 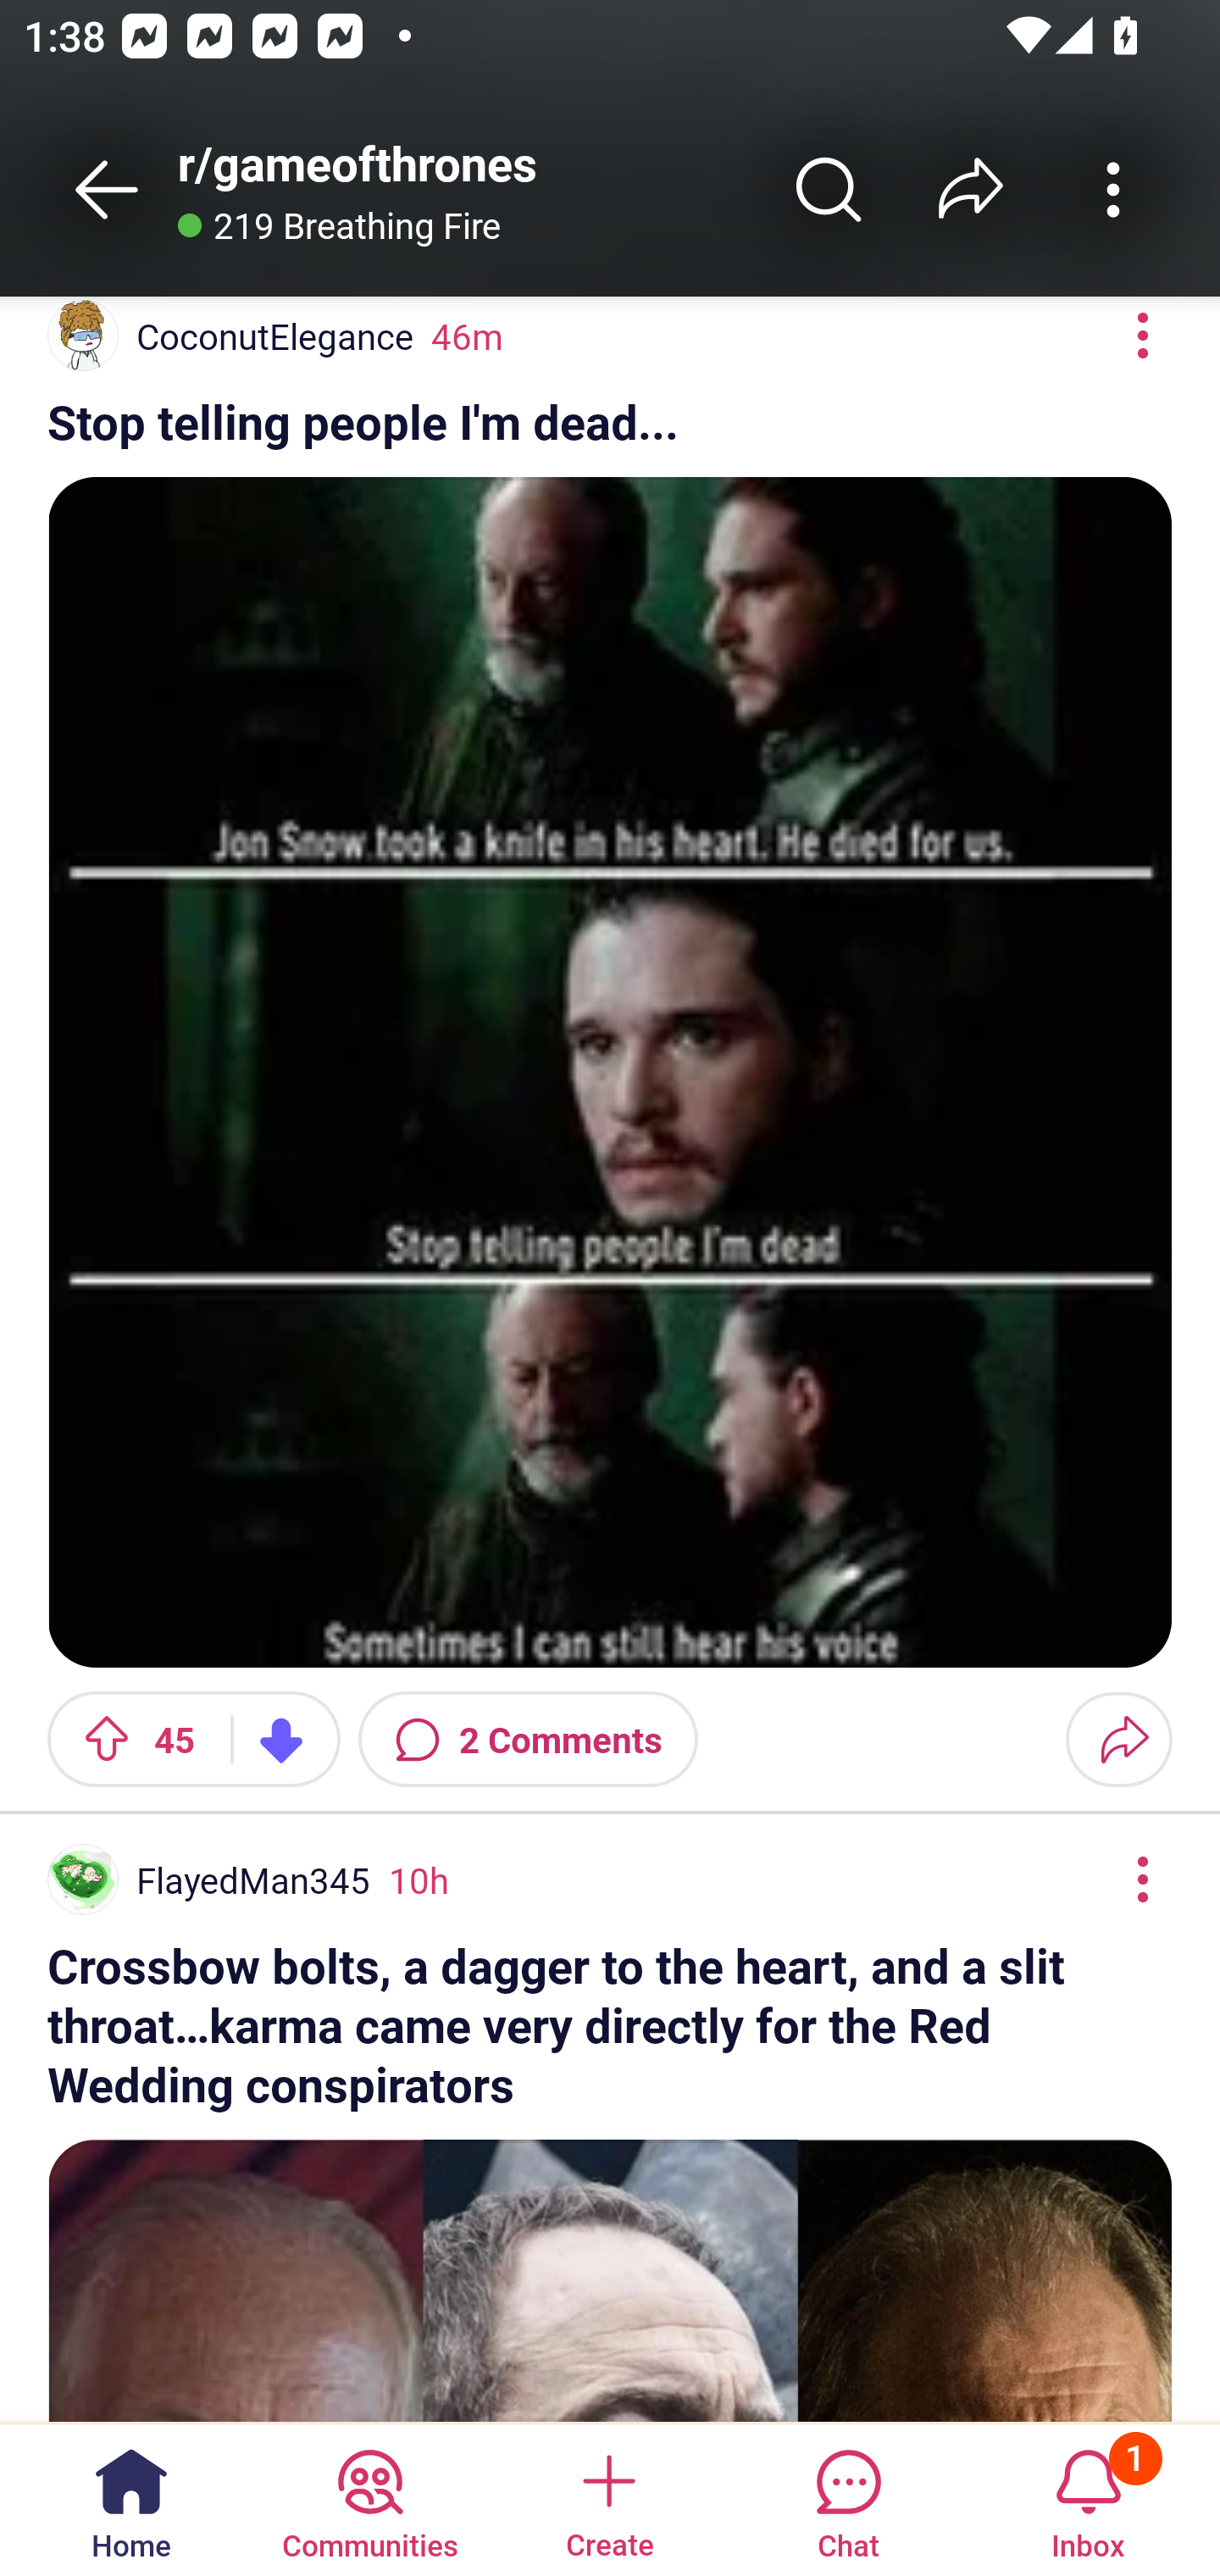 What do you see at coordinates (848, 2498) in the screenshot?
I see `Chat` at bounding box center [848, 2498].